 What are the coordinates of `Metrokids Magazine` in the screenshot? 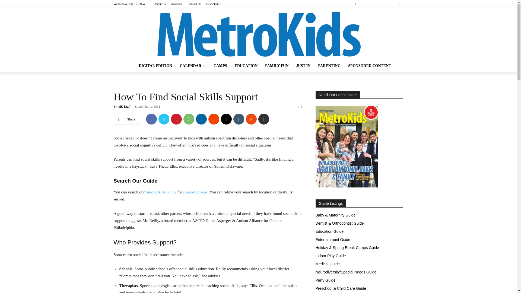 It's located at (258, 34).